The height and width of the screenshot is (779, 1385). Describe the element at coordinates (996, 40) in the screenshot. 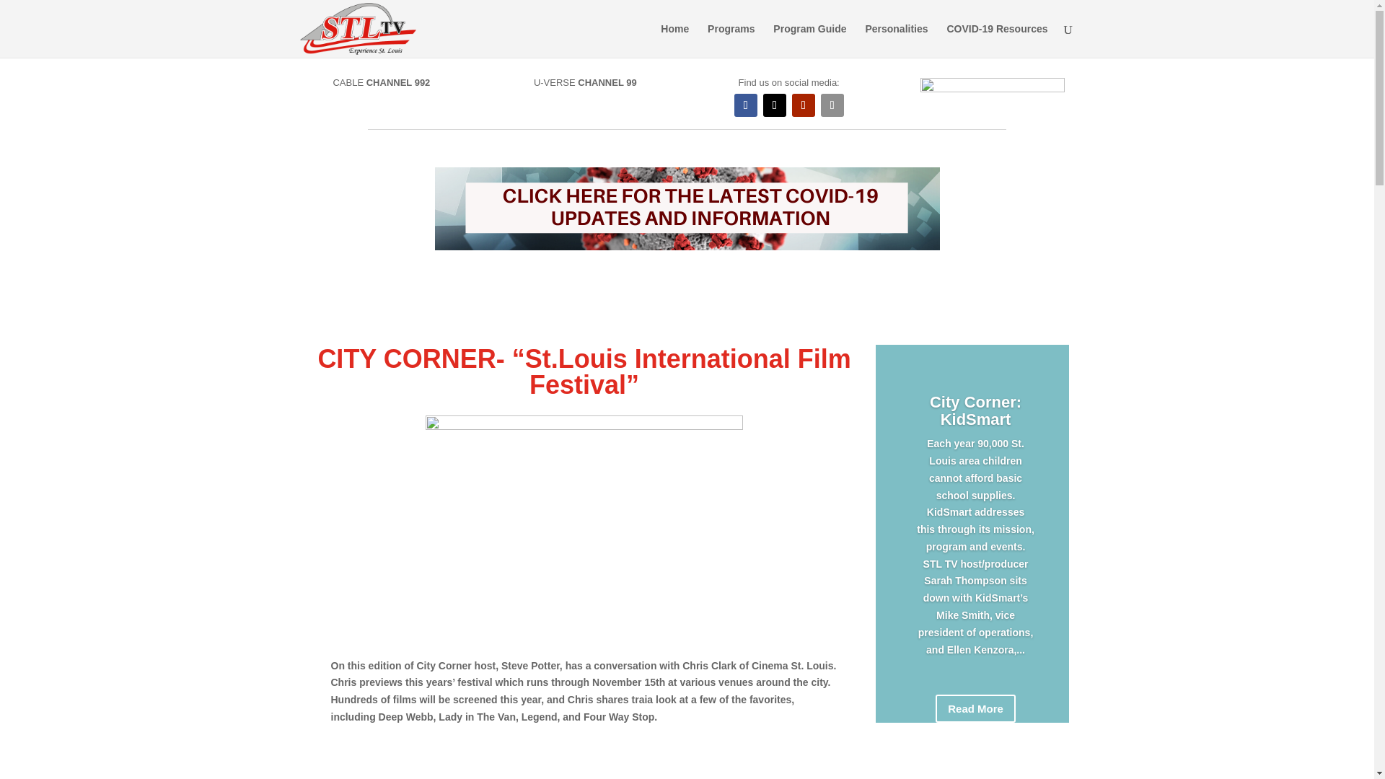

I see `COVID-19 Resources` at that location.